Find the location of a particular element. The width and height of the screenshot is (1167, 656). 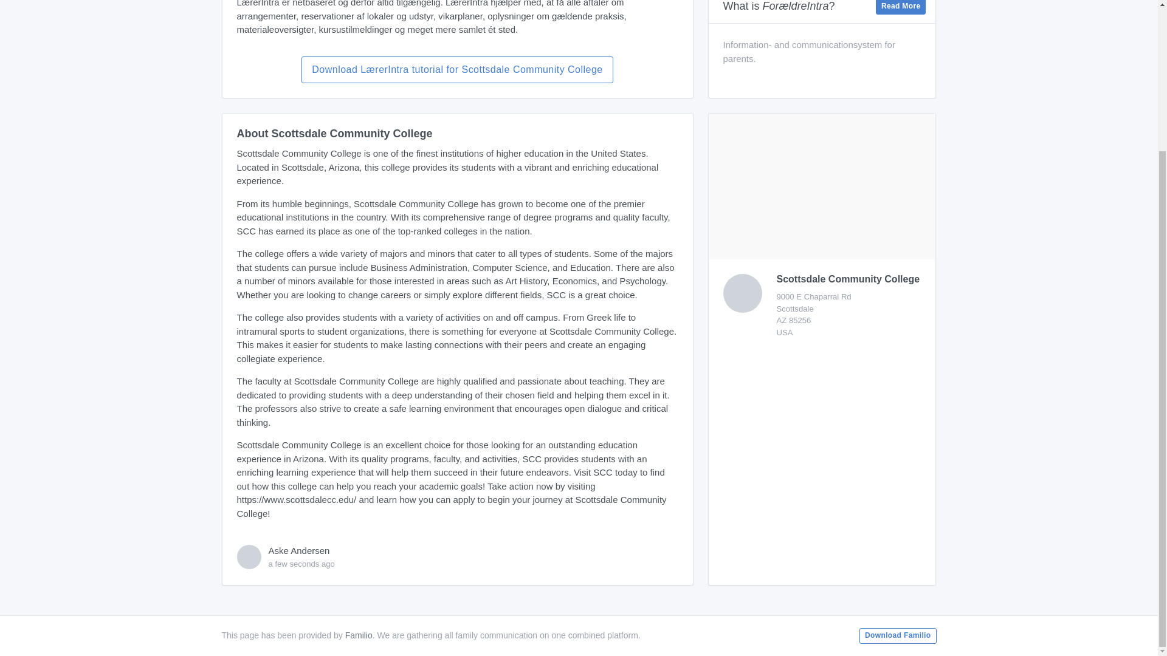

Read More is located at coordinates (901, 7).